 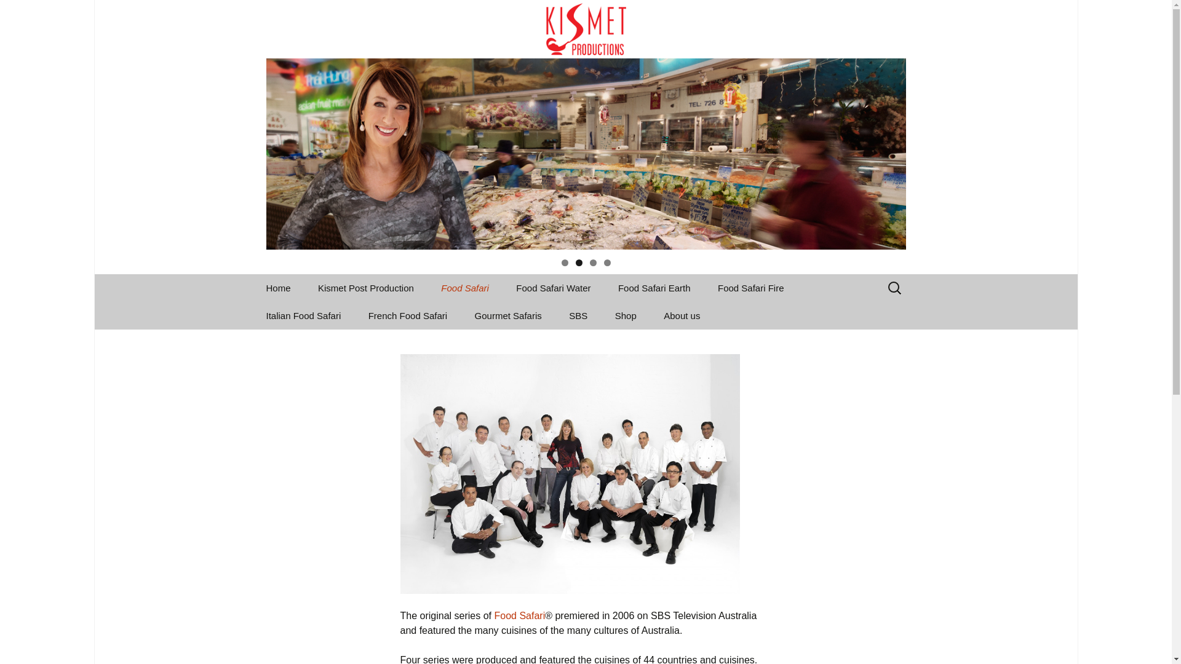 What do you see at coordinates (253, 274) in the screenshot?
I see `Skip to content` at bounding box center [253, 274].